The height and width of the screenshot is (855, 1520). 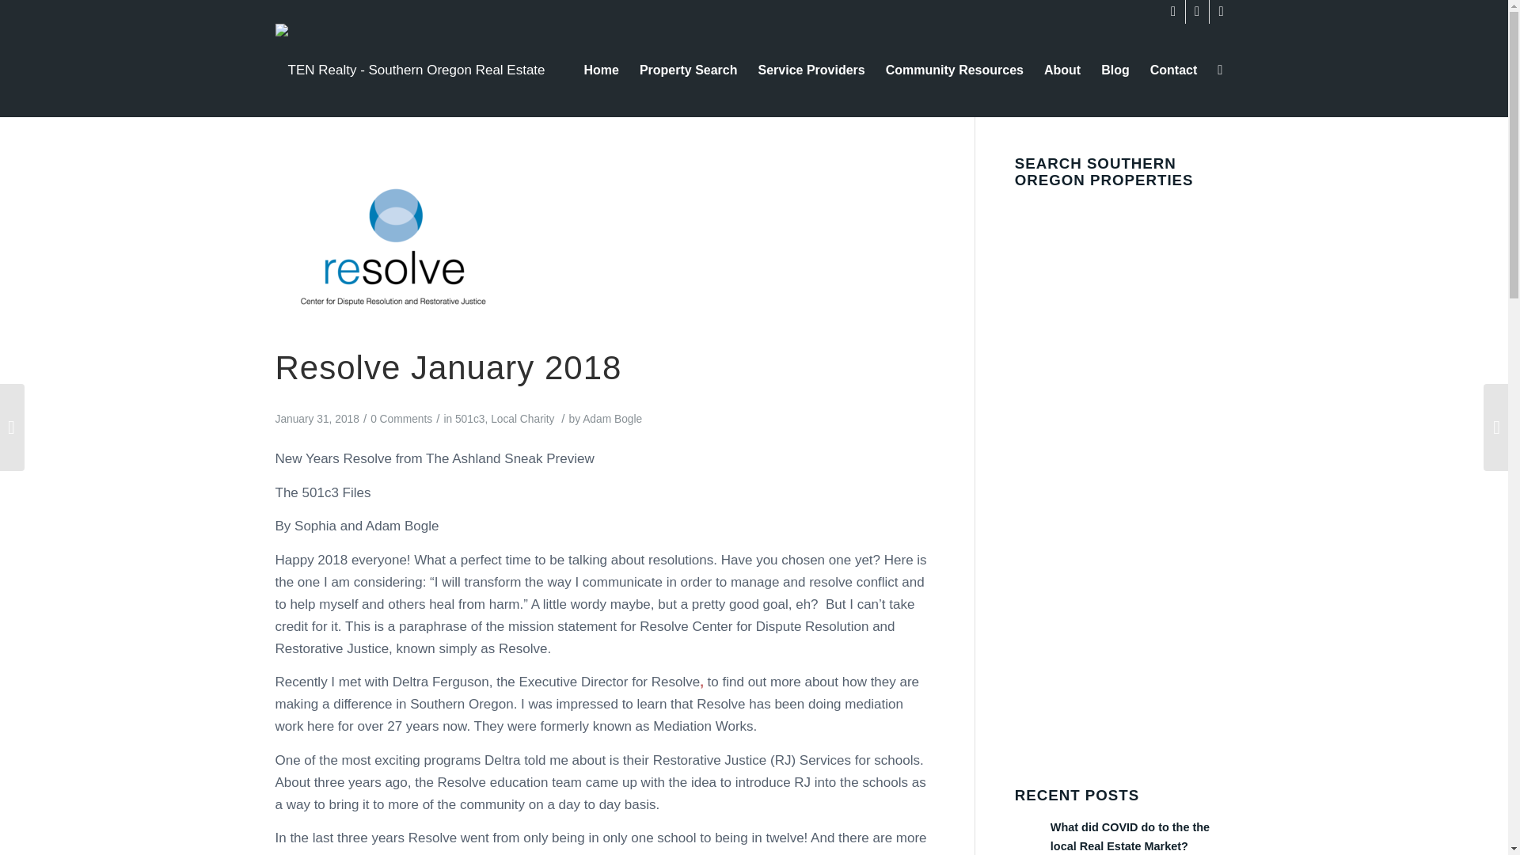 I want to click on Local Charity, so click(x=522, y=418).